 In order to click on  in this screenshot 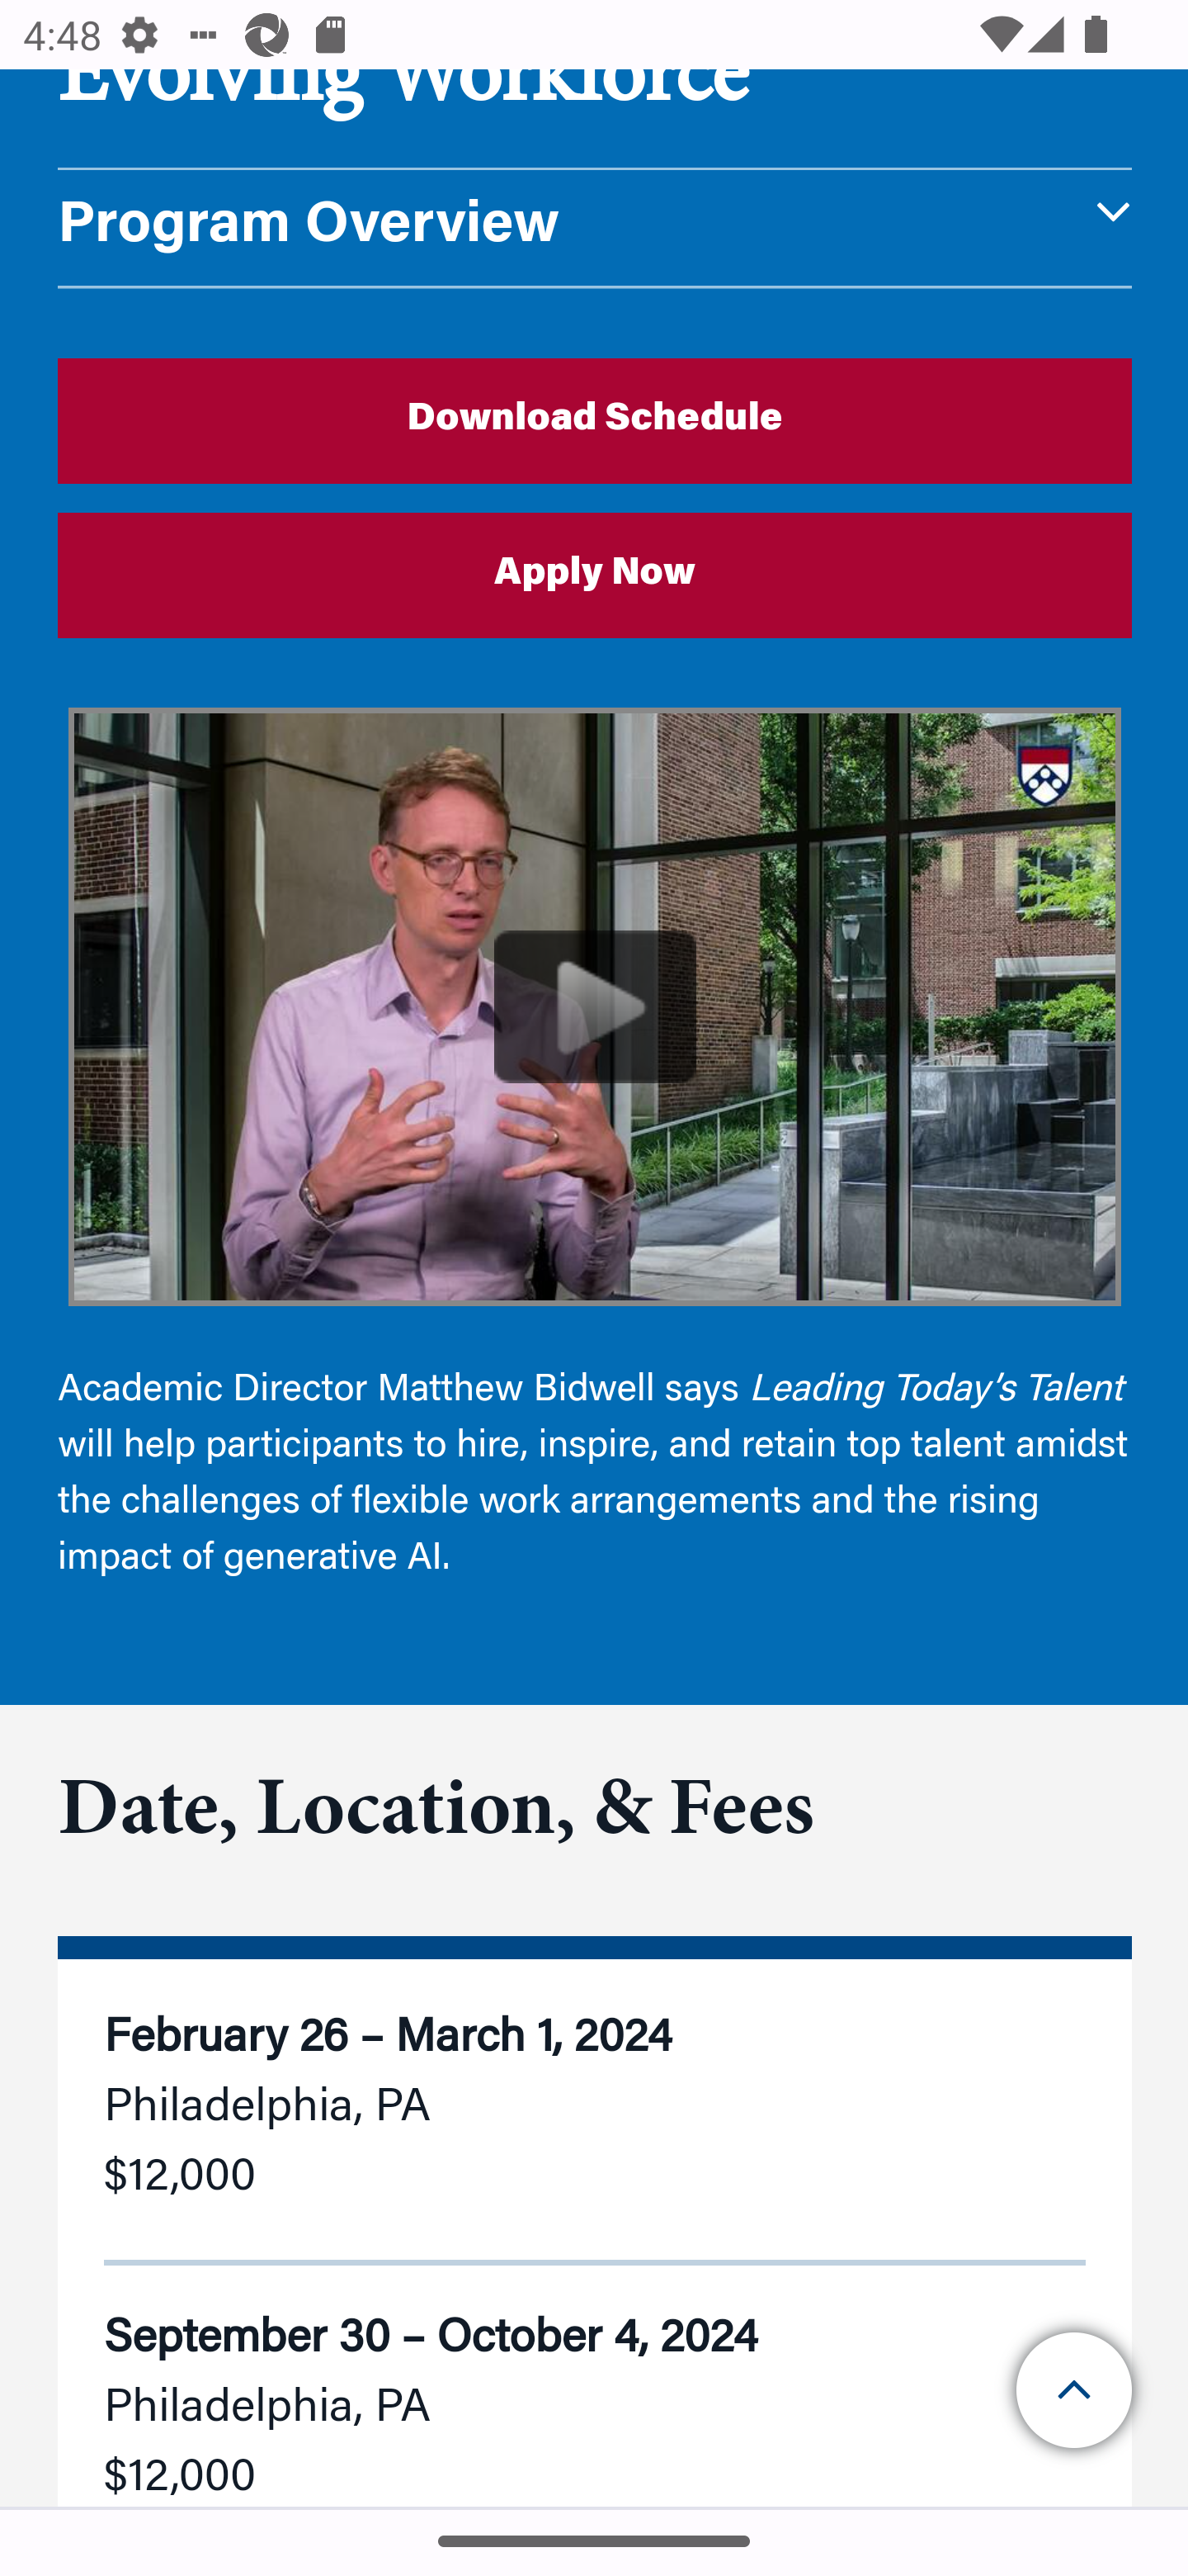, I will do `click(1076, 2391)`.